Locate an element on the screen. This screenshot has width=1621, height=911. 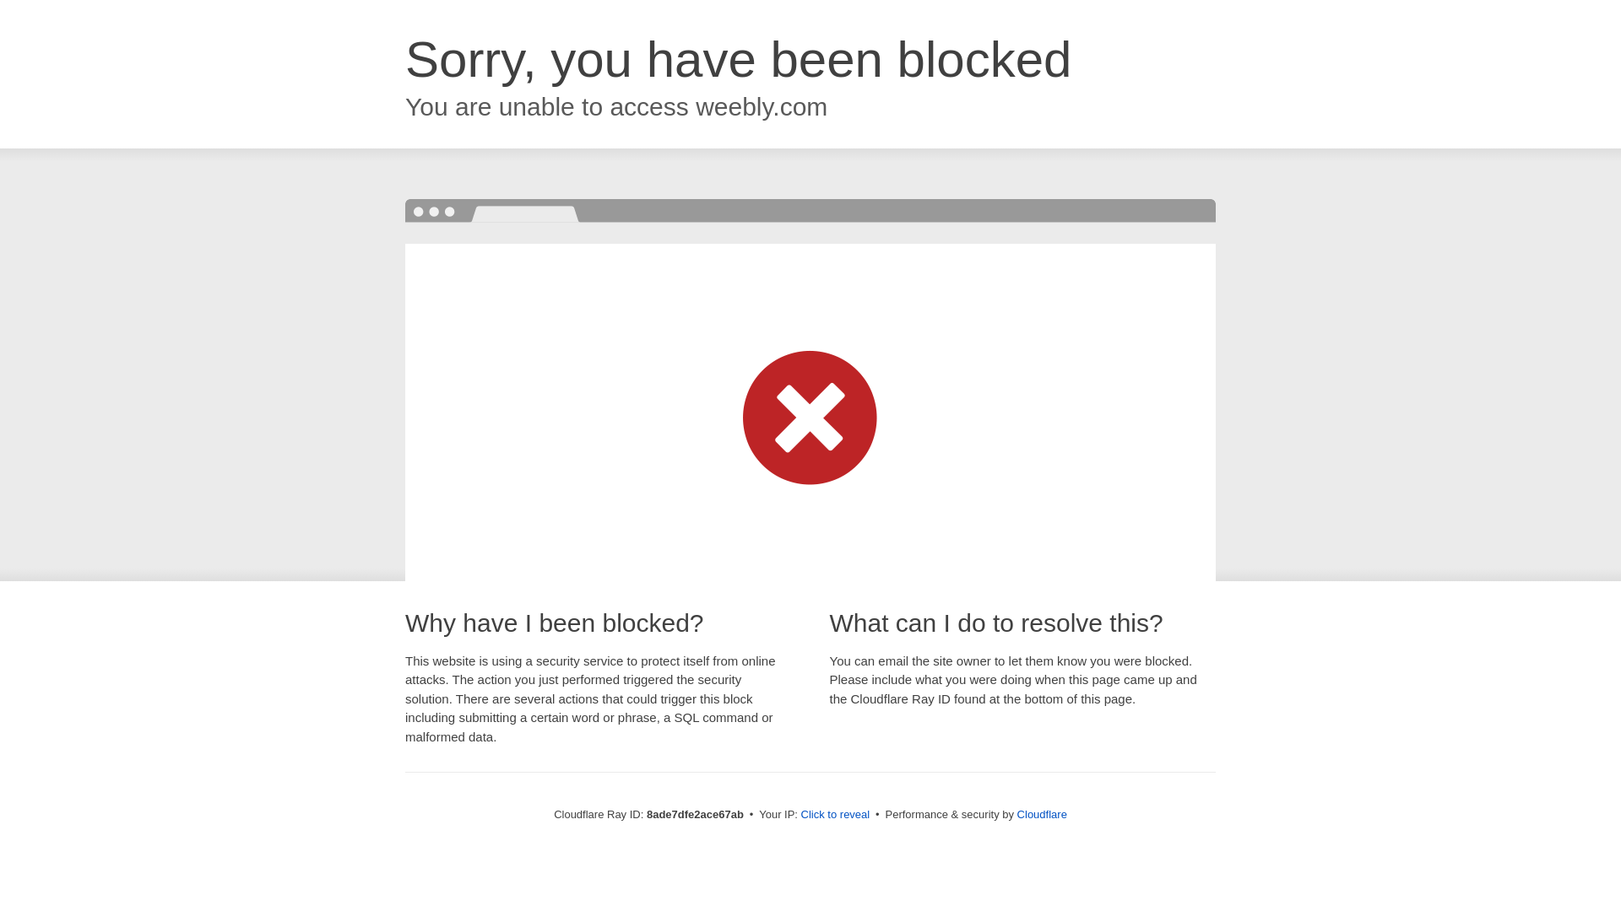
Cloudflare is located at coordinates (1042, 814).